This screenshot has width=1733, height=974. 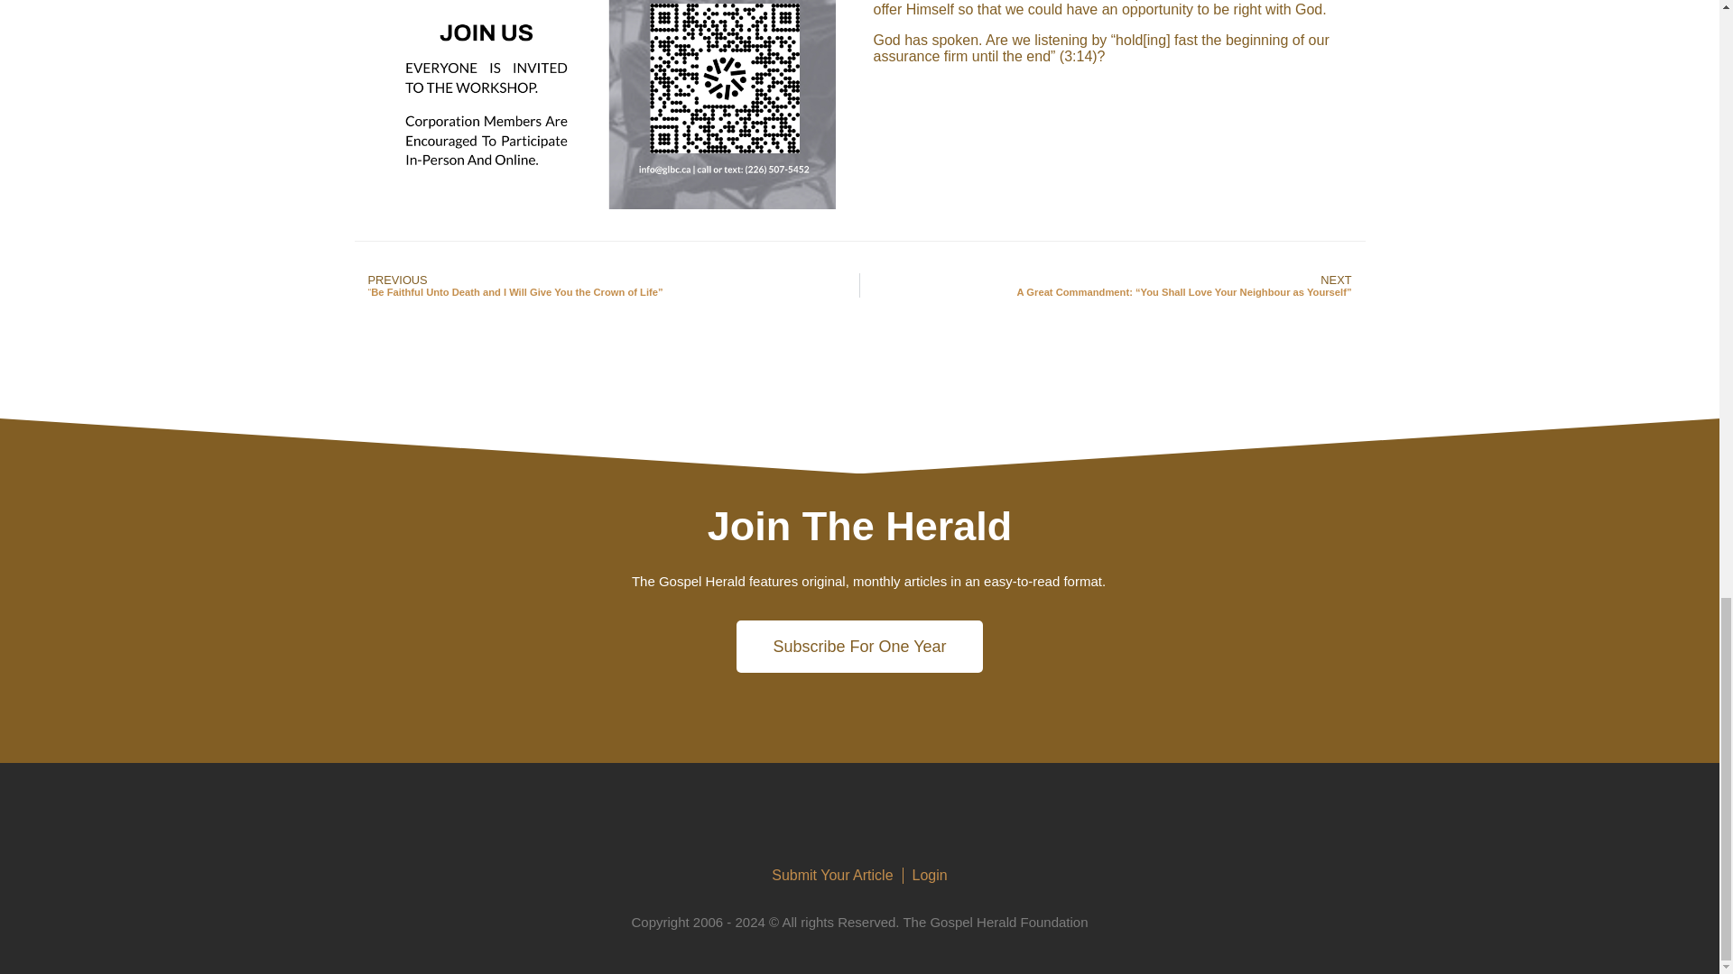 I want to click on Login, so click(x=930, y=875).